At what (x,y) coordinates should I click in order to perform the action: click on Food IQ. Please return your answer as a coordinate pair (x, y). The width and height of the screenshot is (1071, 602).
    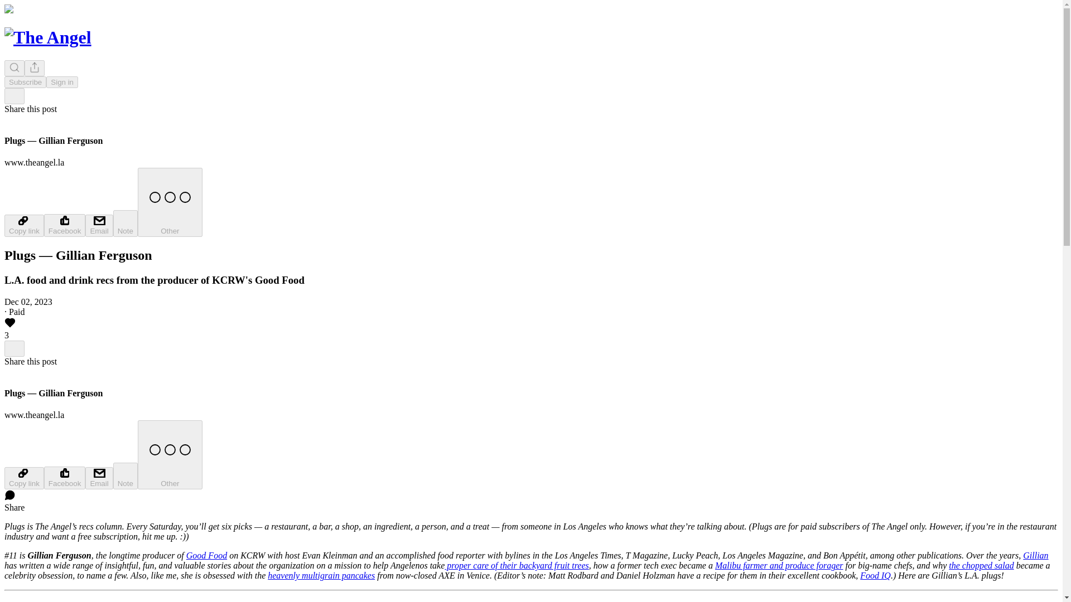
    Looking at the image, I should click on (875, 575).